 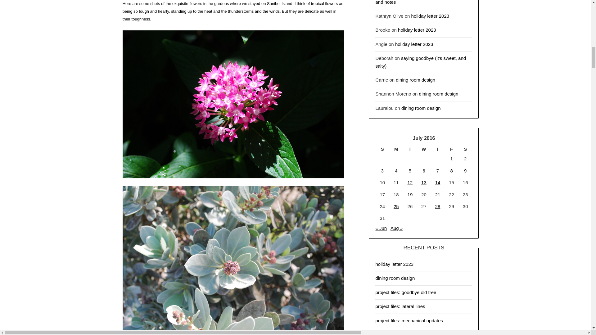 I want to click on Thursday, so click(x=438, y=149).